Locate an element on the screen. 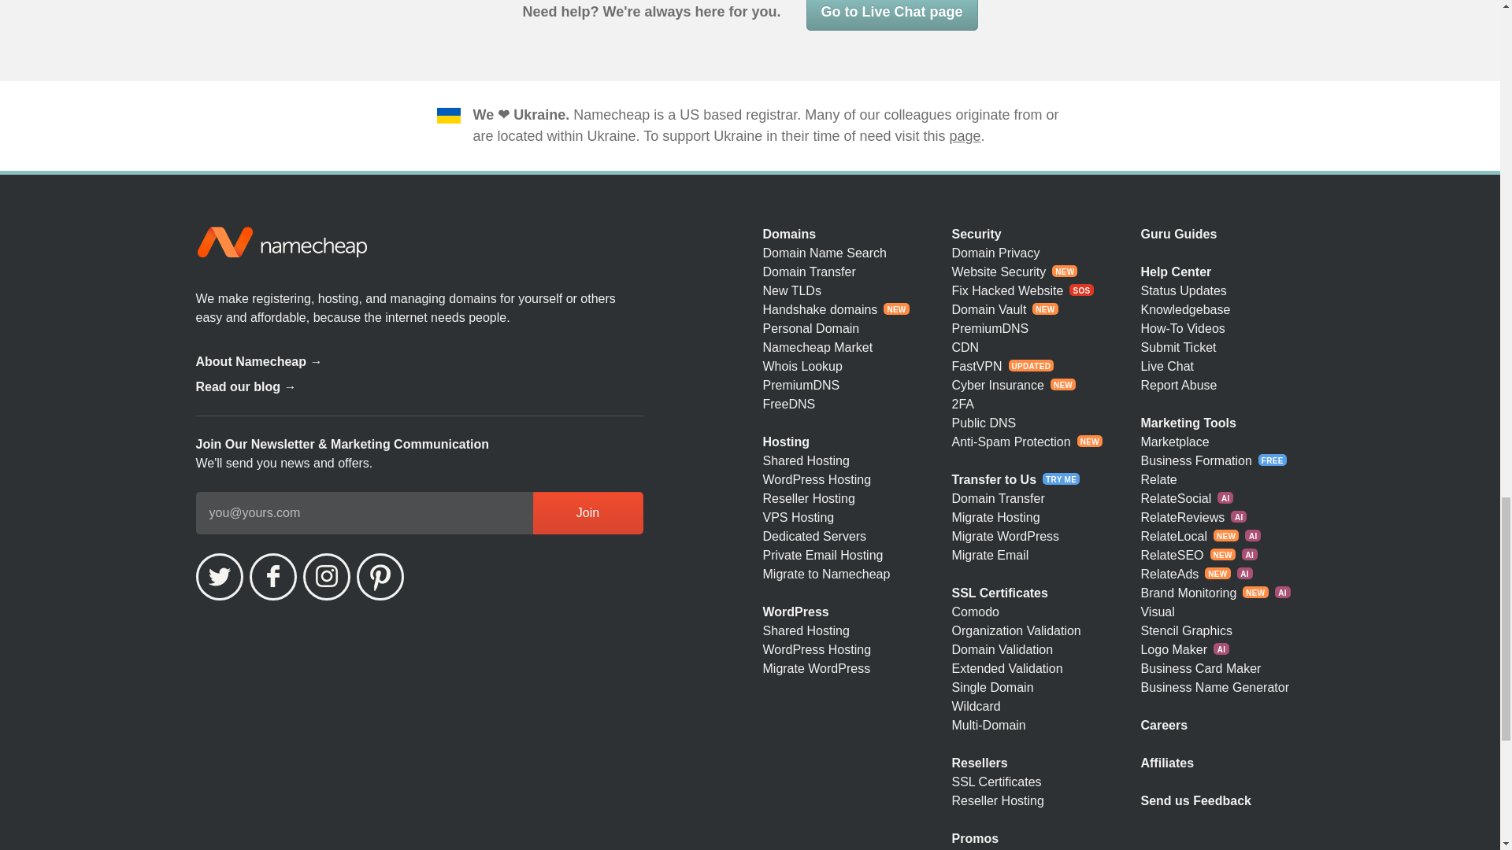  Instagram is located at coordinates (326, 576).